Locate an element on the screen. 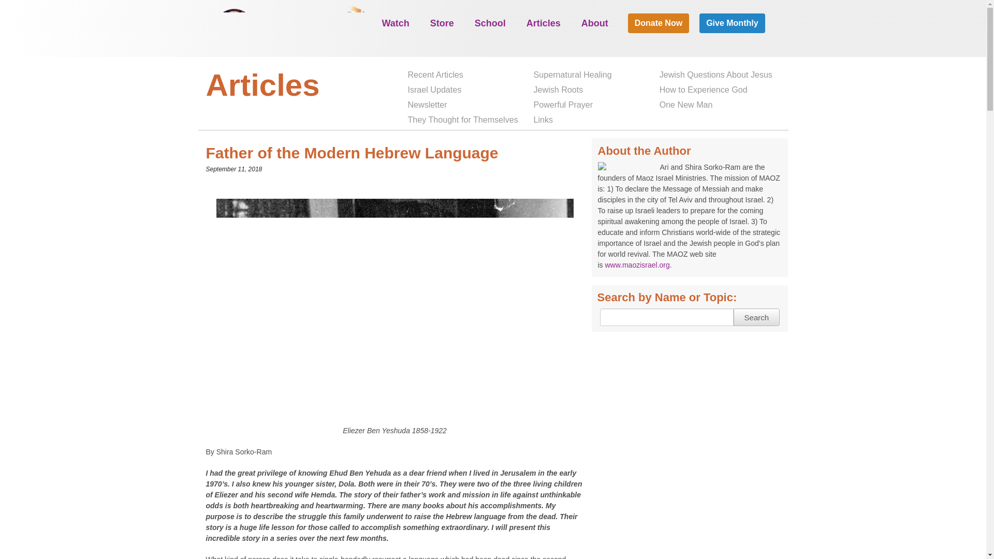 The width and height of the screenshot is (994, 559). Watch is located at coordinates (396, 23).